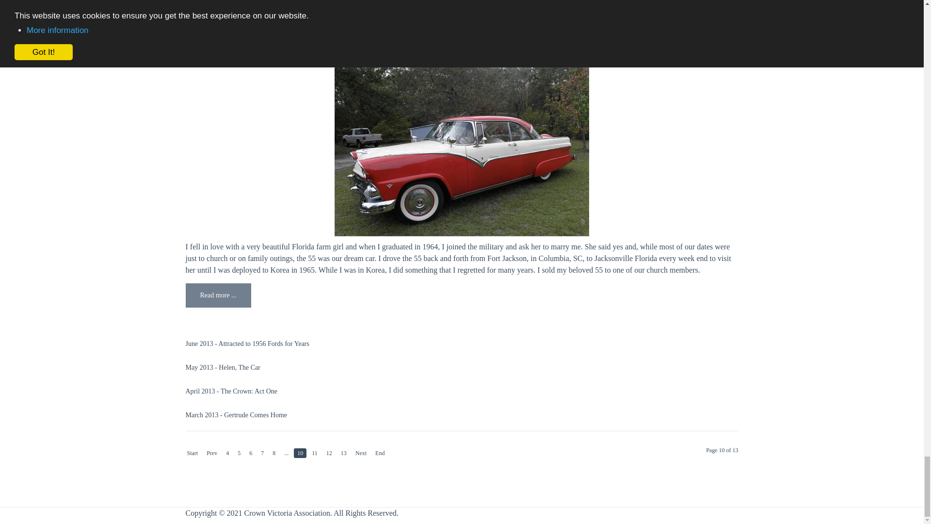  Describe the element at coordinates (343, 453) in the screenshot. I see `13` at that location.